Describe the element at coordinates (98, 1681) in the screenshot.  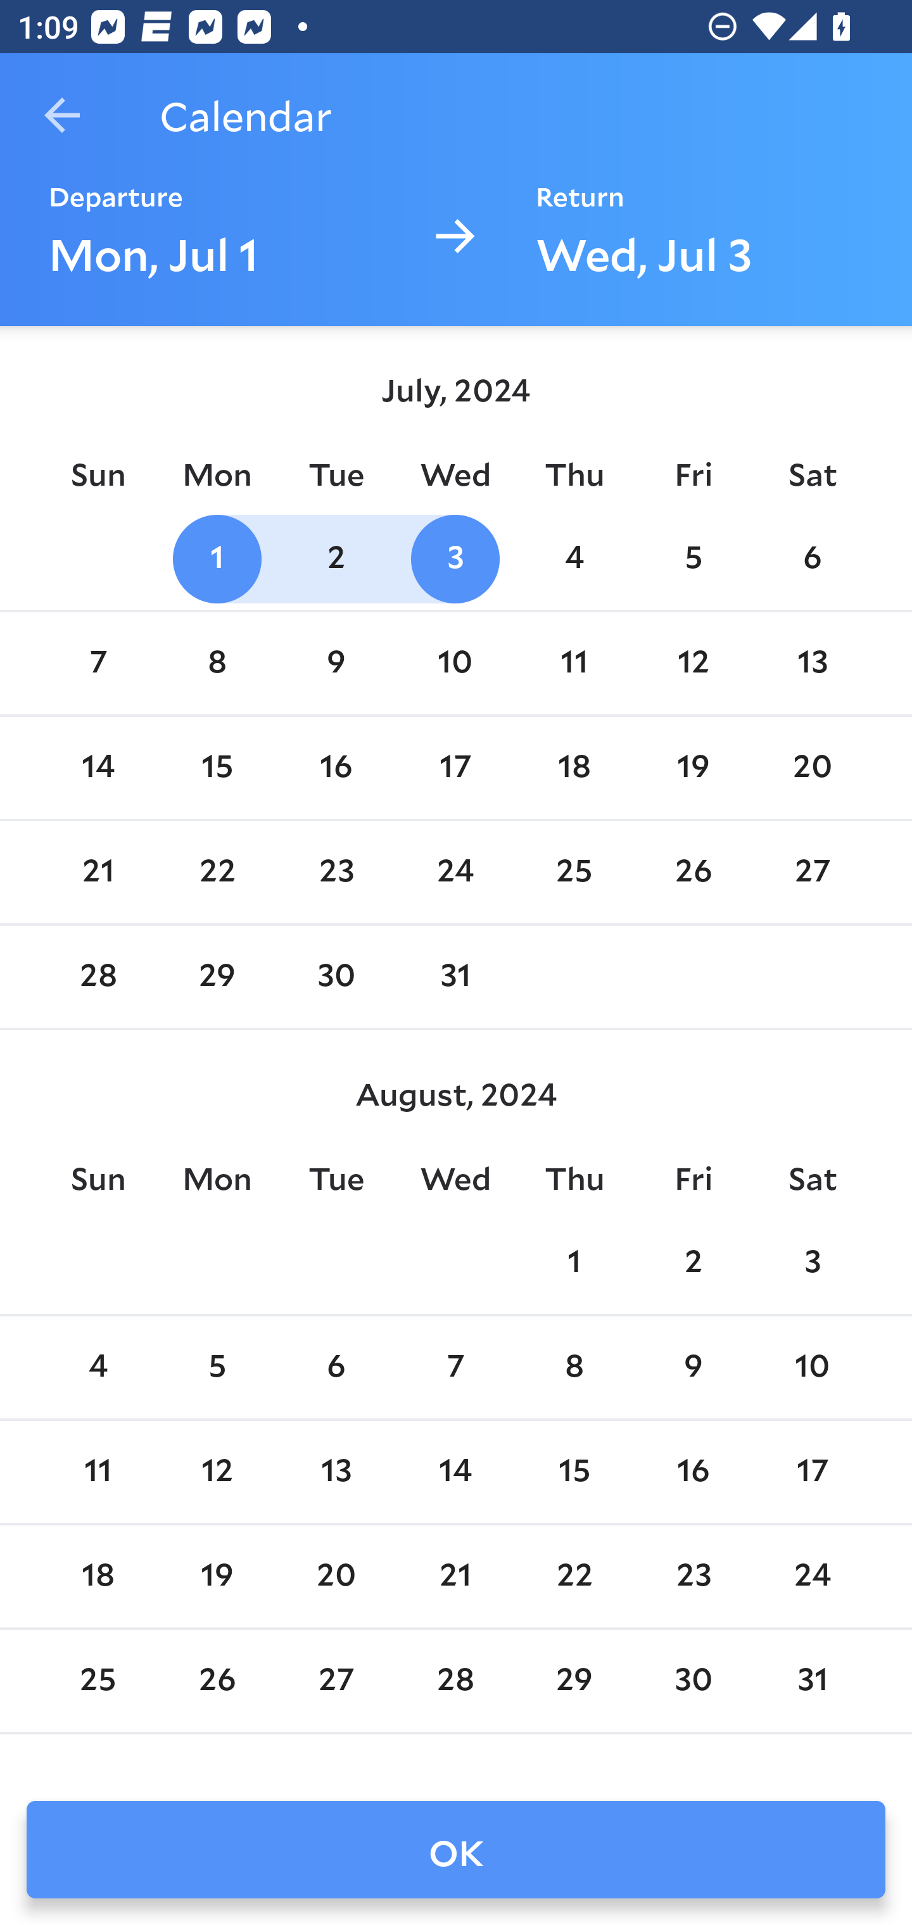
I see `25` at that location.